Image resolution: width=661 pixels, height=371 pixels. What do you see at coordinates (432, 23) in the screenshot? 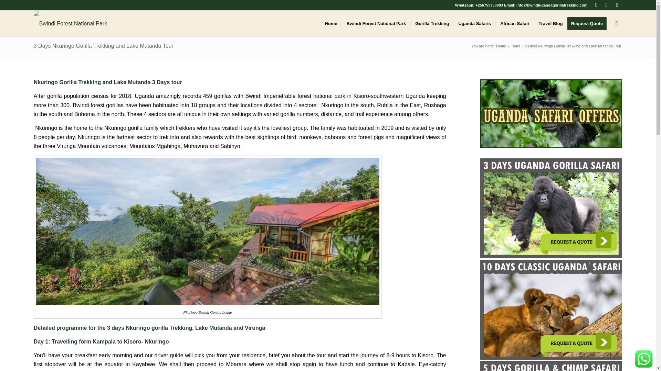
I see `Gorilla Trekking` at bounding box center [432, 23].